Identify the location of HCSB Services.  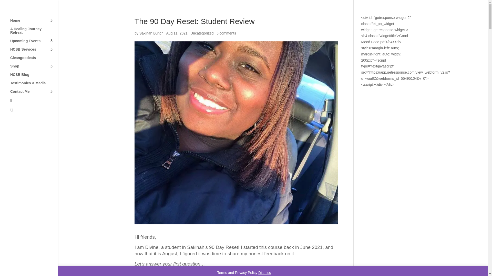
(34, 52).